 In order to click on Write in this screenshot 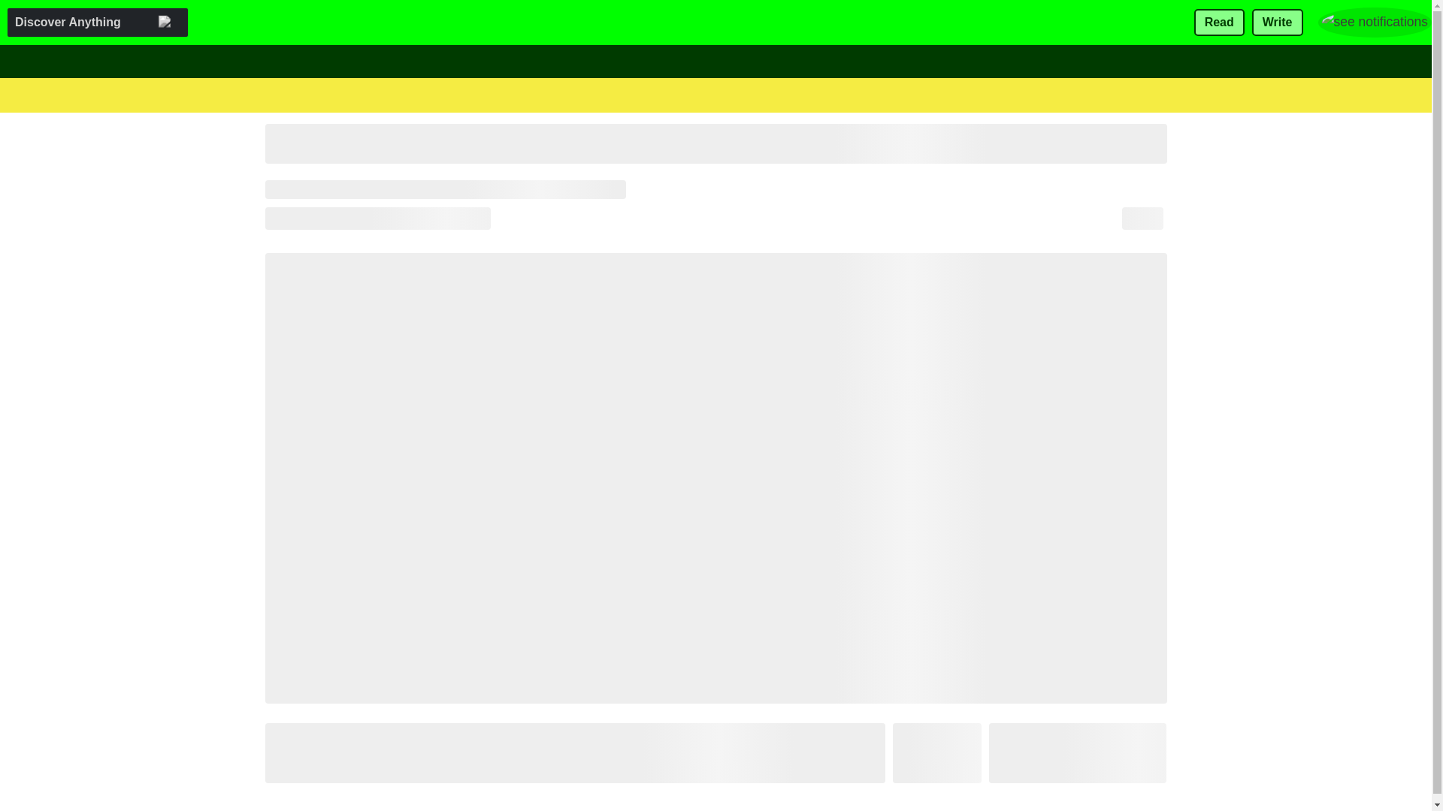, I will do `click(1278, 23)`.